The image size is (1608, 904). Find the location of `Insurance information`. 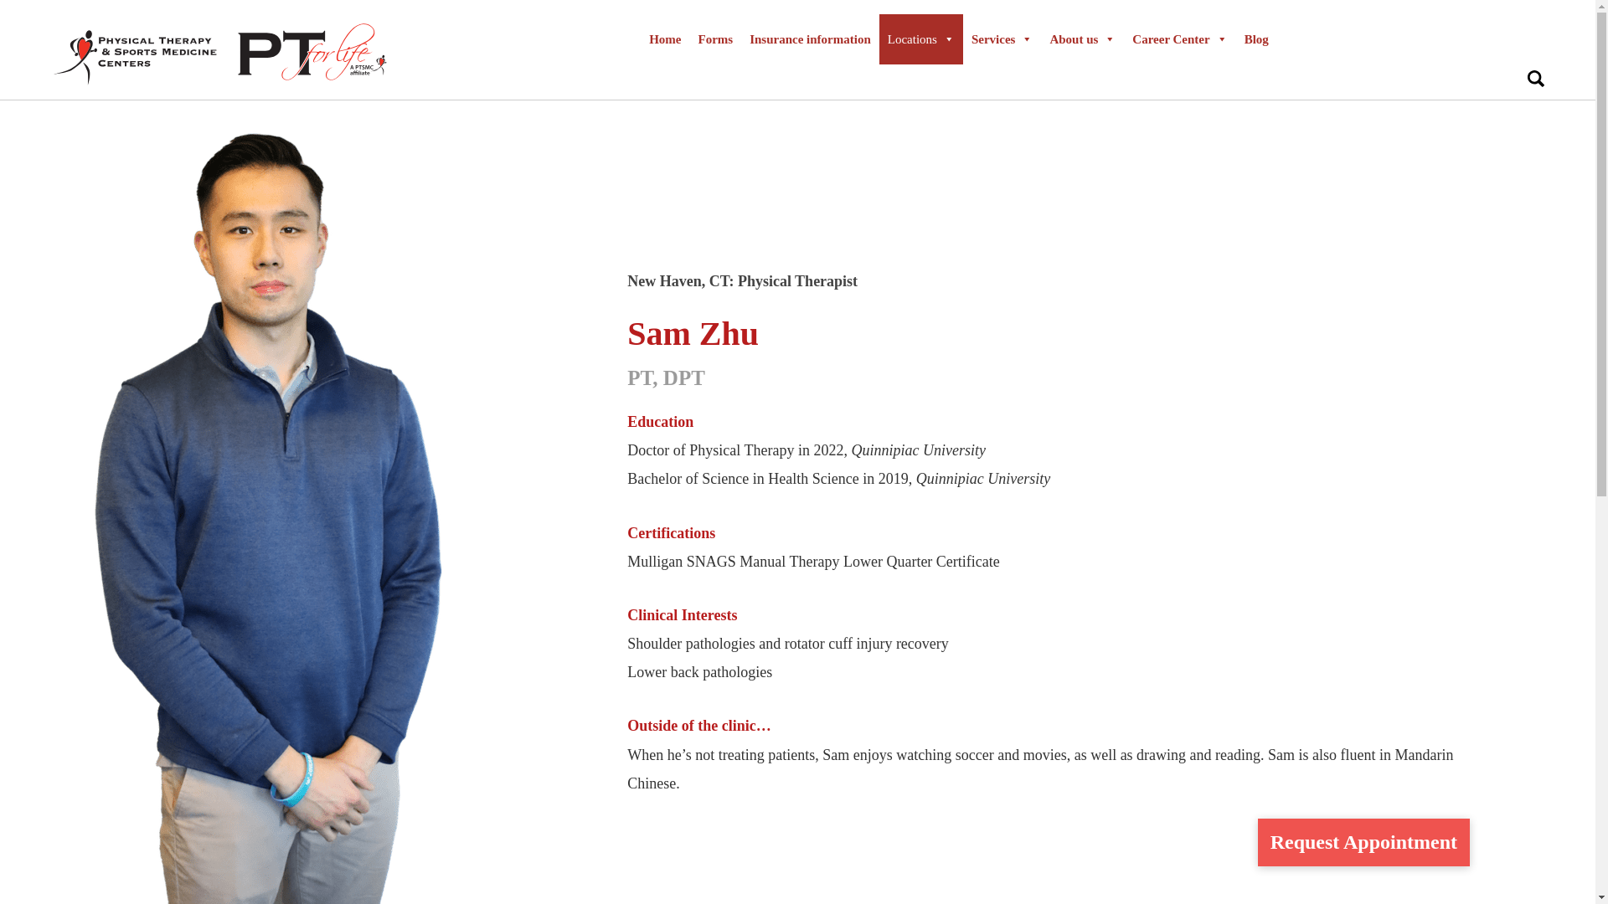

Insurance information is located at coordinates (811, 39).